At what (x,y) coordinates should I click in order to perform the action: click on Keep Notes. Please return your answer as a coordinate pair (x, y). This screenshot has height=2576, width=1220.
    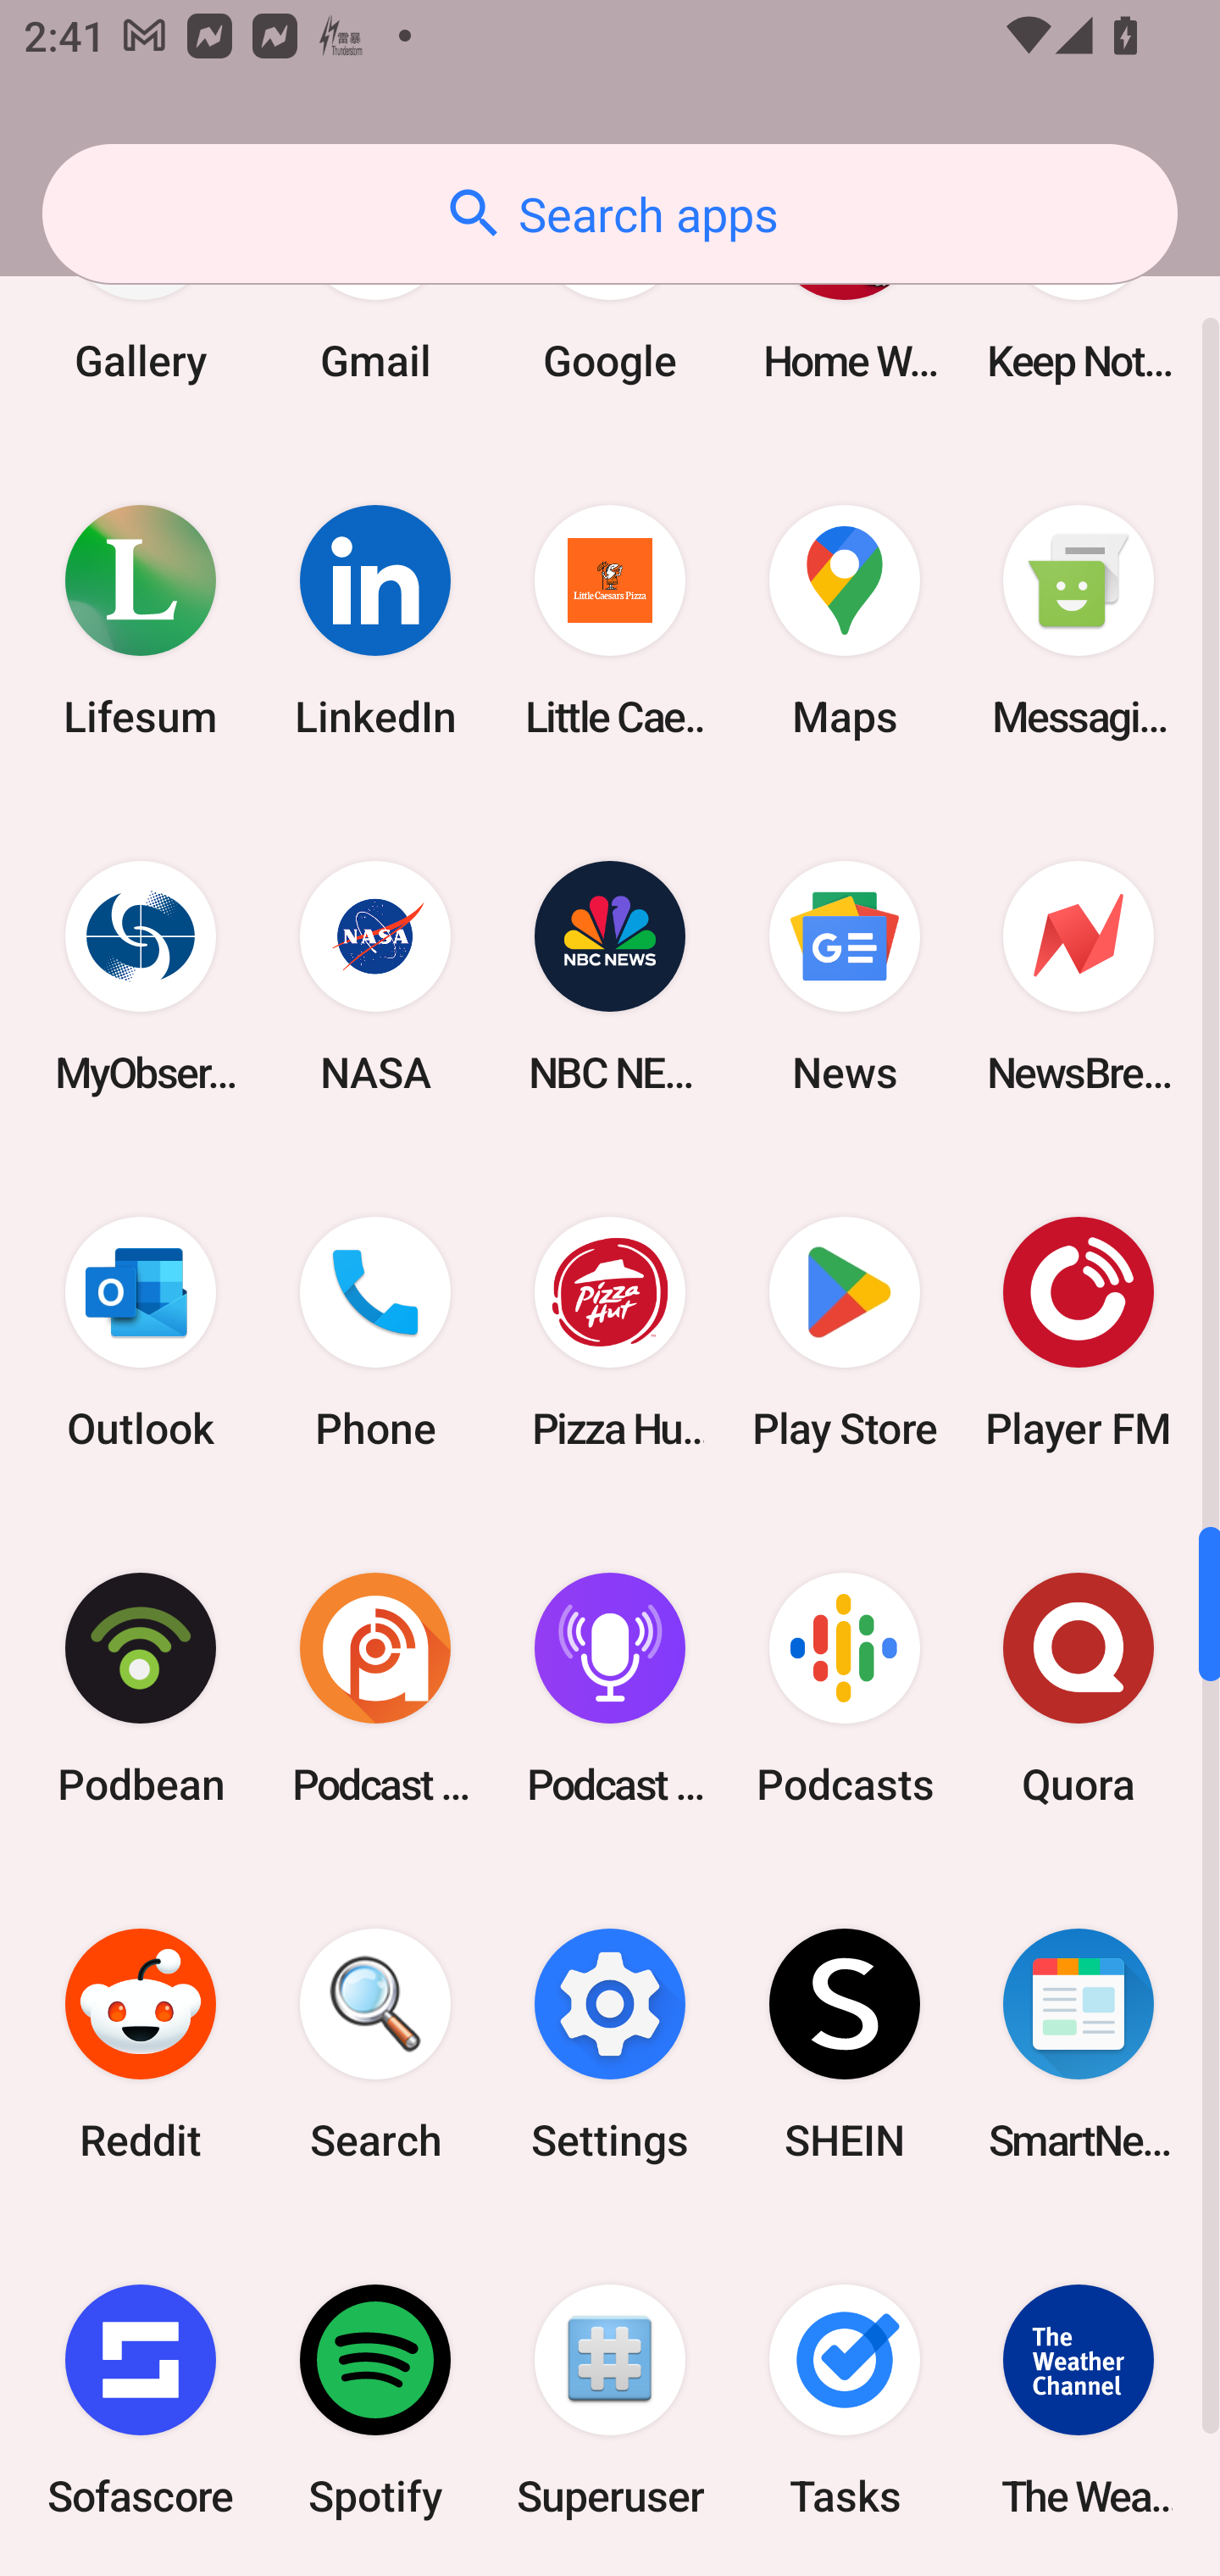
    Looking at the image, I should click on (1079, 306).